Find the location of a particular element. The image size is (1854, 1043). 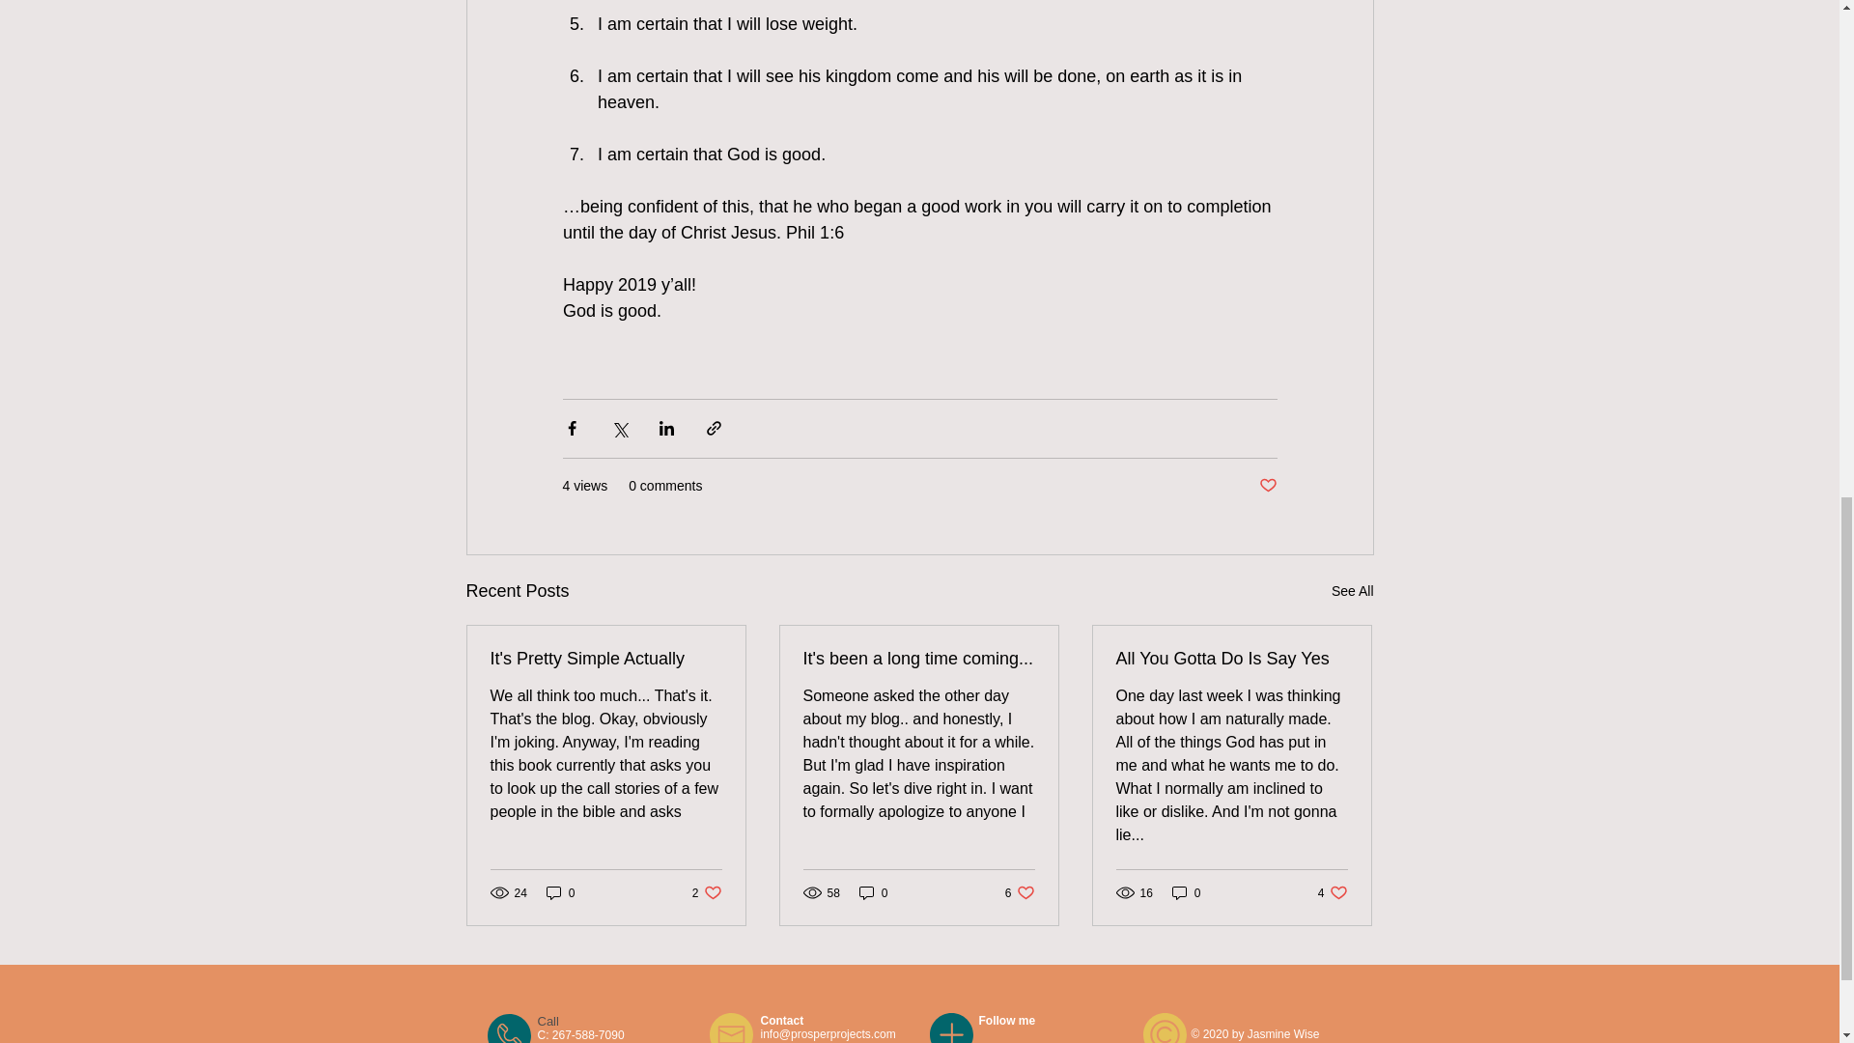

Post not marked as liked is located at coordinates (1333, 892).